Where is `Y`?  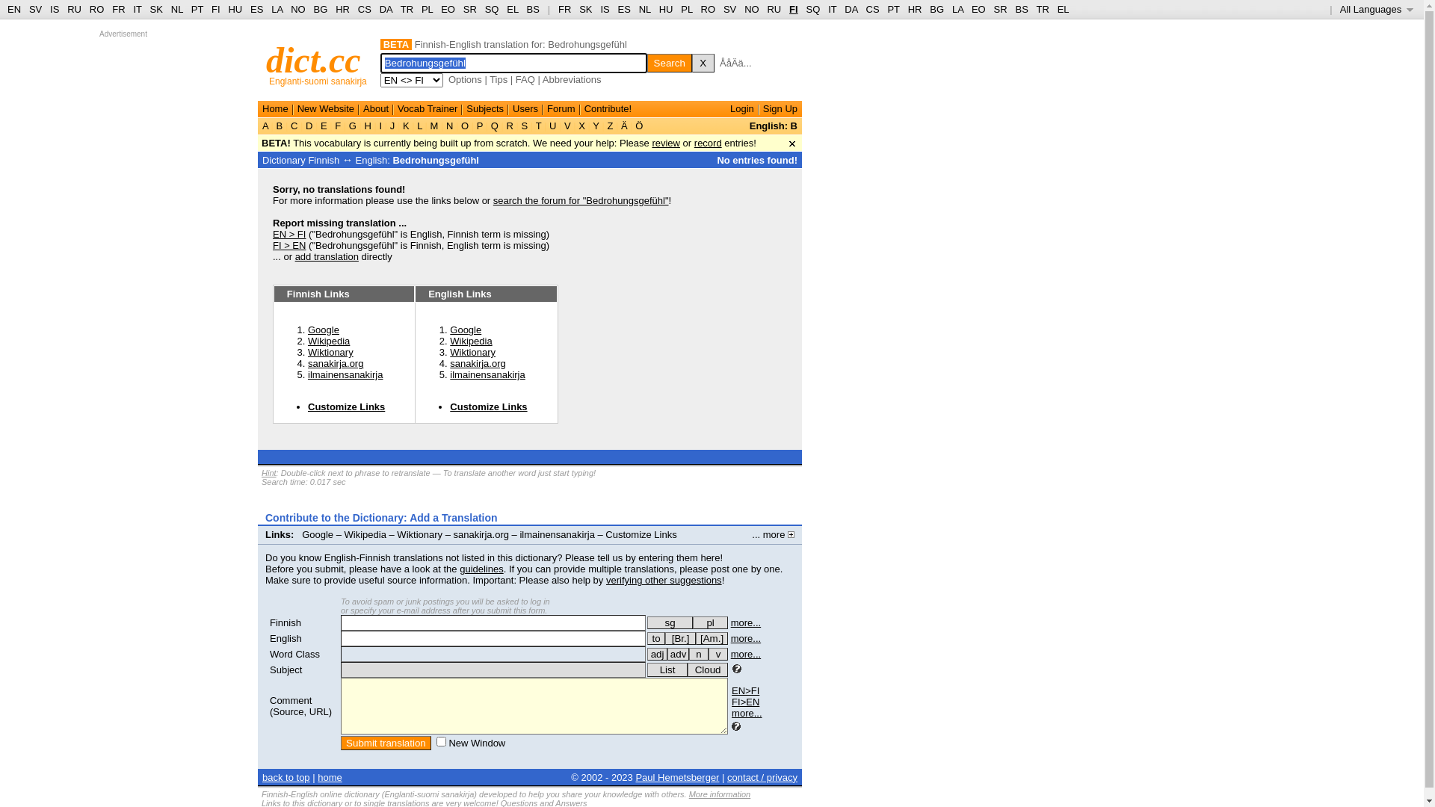 Y is located at coordinates (596, 126).